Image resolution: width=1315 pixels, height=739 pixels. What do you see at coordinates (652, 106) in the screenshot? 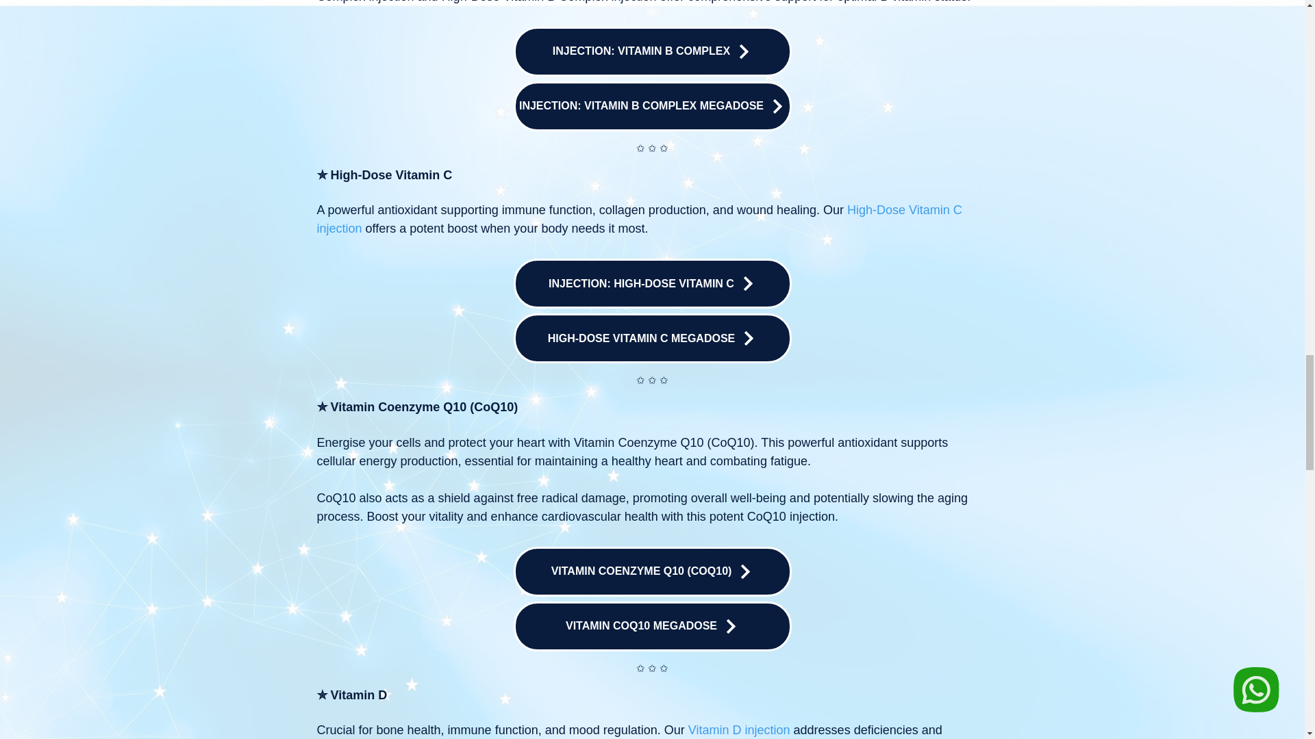
I see `INJECTION: VITAMIN B COMPLEX MEGADOSE` at bounding box center [652, 106].